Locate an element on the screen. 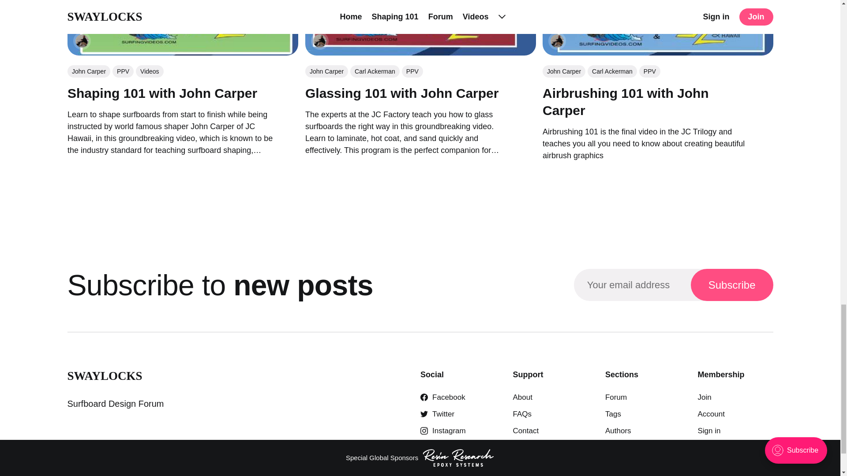 The width and height of the screenshot is (847, 476). Shaping 101 with John Carper is located at coordinates (161, 93).